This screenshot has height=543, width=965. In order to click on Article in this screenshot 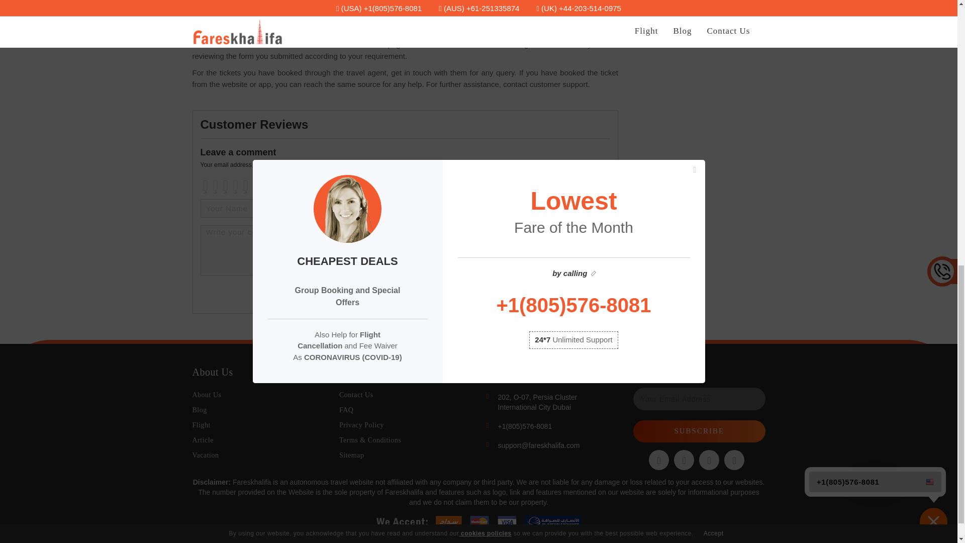, I will do `click(203, 440)`.